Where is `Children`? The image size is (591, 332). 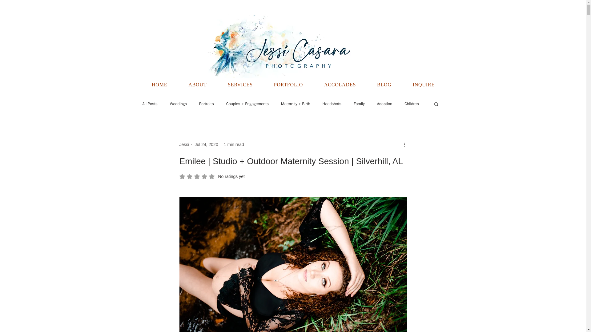
Children is located at coordinates (240, 84).